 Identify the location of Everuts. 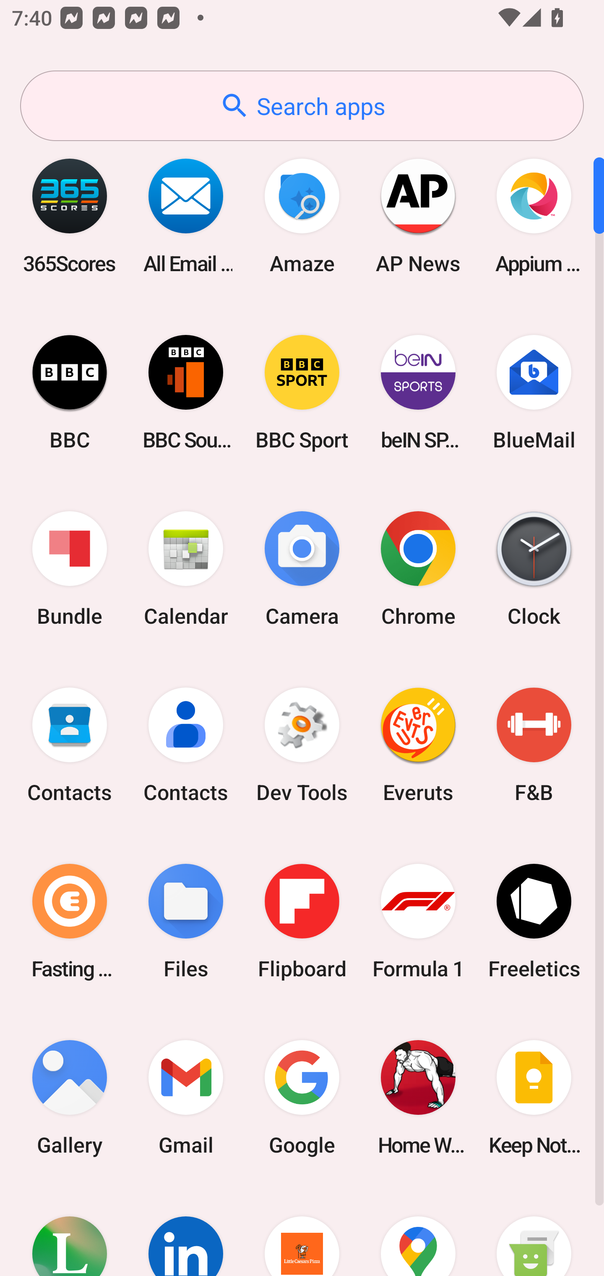
(418, 745).